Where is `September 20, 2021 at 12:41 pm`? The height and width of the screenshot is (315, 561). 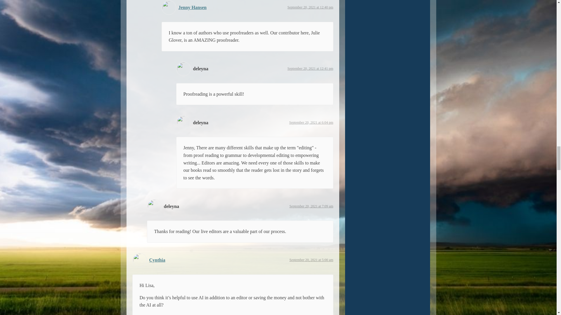
September 20, 2021 at 12:41 pm is located at coordinates (310, 68).